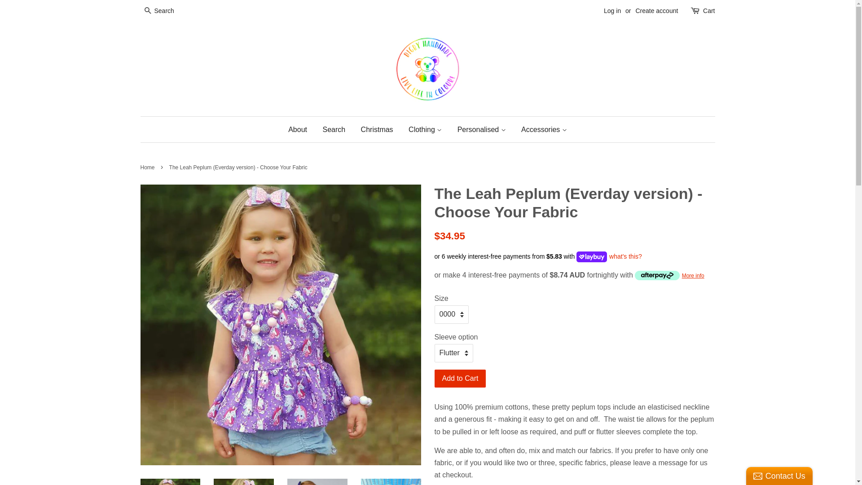 The height and width of the screenshot is (485, 862). Describe the element at coordinates (625, 257) in the screenshot. I see `what's this?` at that location.